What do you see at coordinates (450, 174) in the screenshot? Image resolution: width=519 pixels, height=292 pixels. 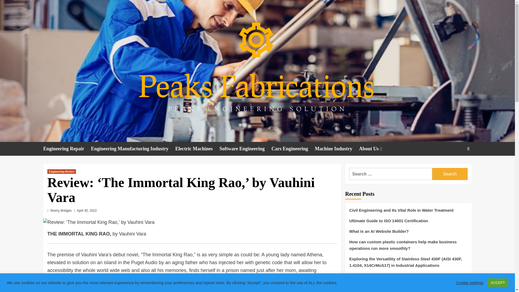 I see `Search` at bounding box center [450, 174].